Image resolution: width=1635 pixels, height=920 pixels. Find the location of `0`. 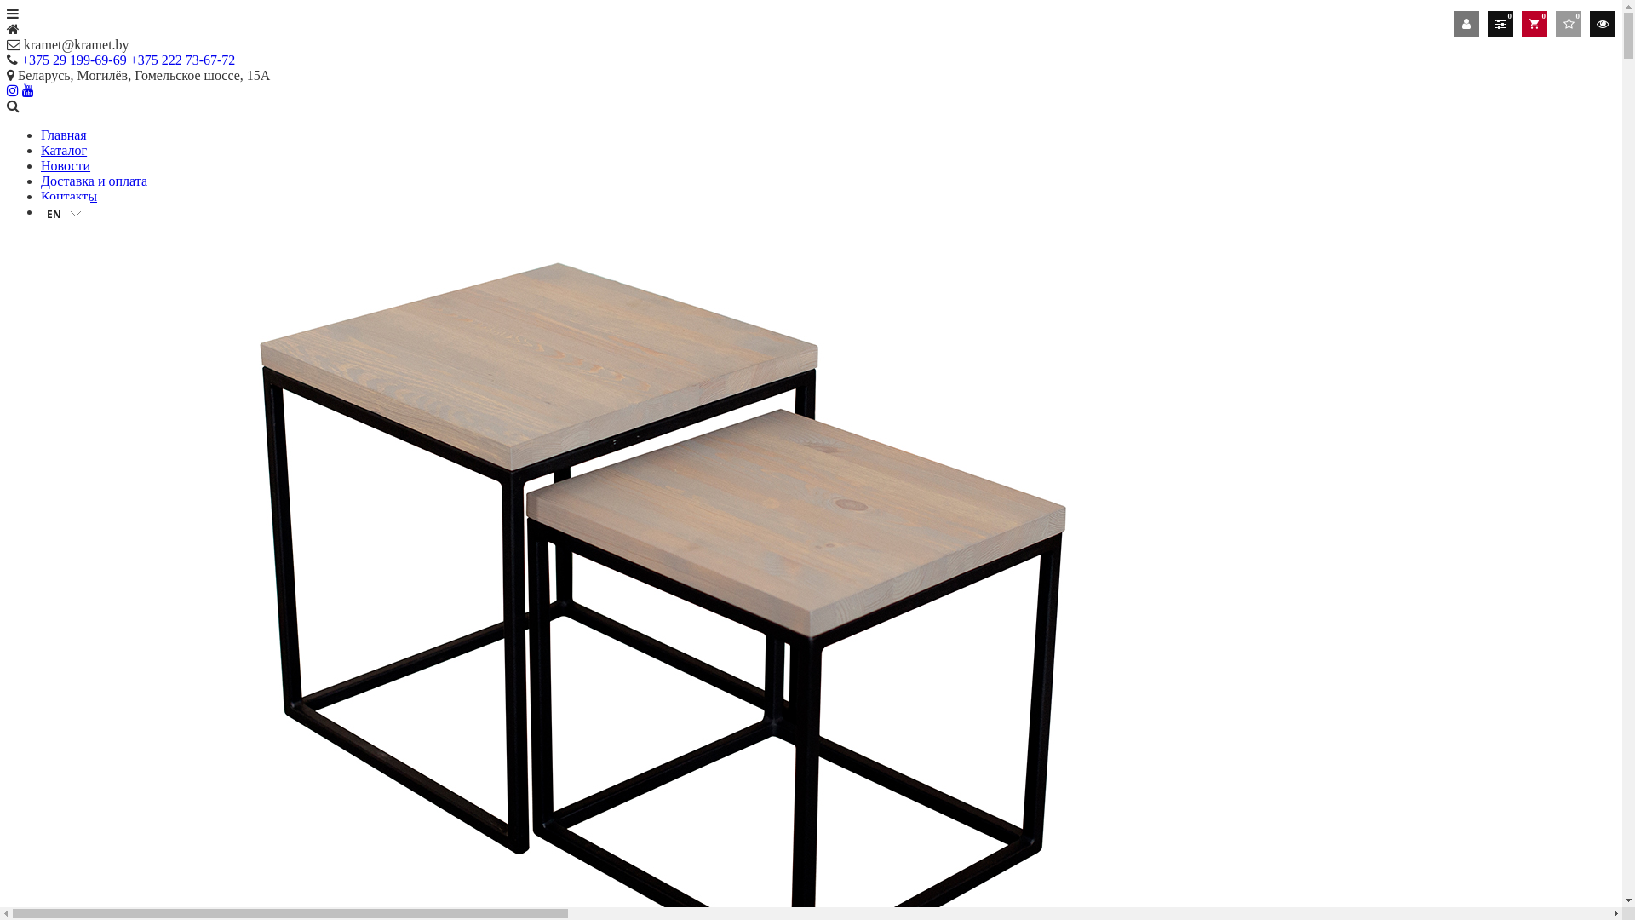

0 is located at coordinates (1569, 24).